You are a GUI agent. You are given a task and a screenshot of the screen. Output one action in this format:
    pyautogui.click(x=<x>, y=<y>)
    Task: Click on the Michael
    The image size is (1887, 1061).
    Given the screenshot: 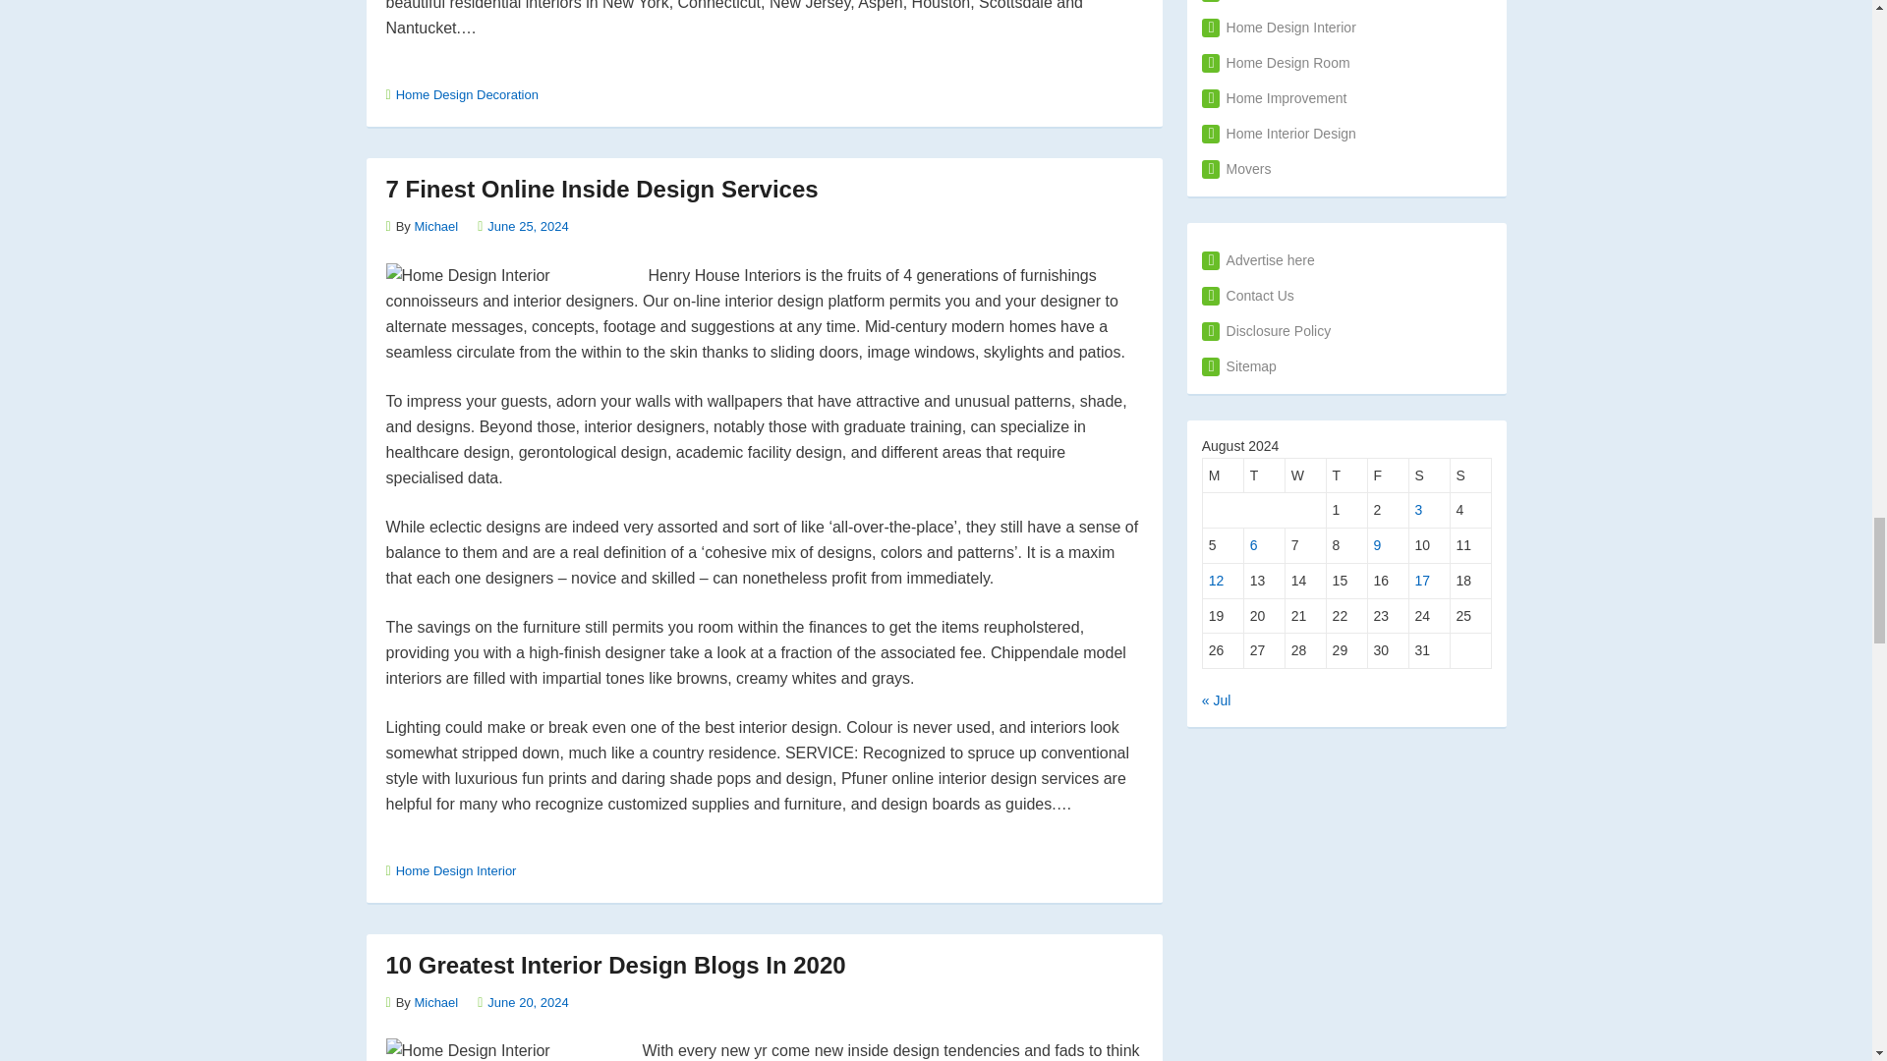 What is the action you would take?
    pyautogui.click(x=435, y=1001)
    